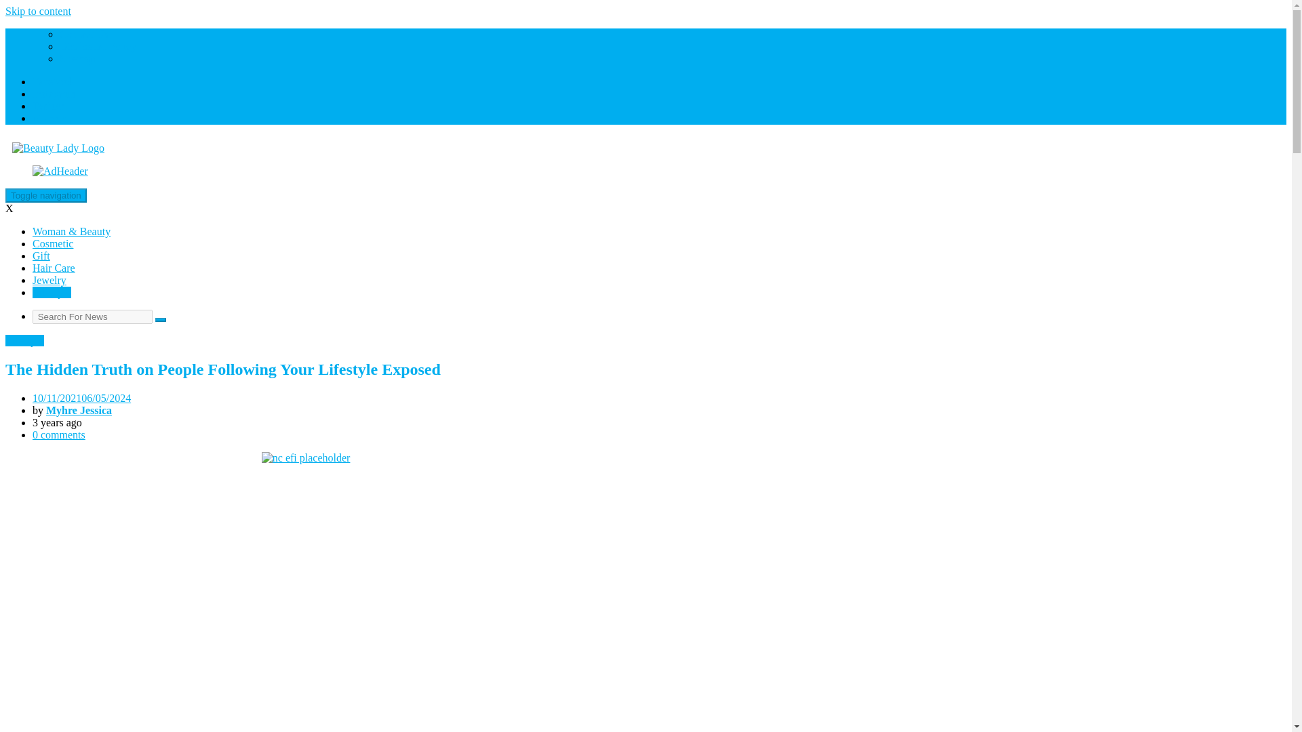  What do you see at coordinates (38, 11) in the screenshot?
I see `Skip to content` at bounding box center [38, 11].